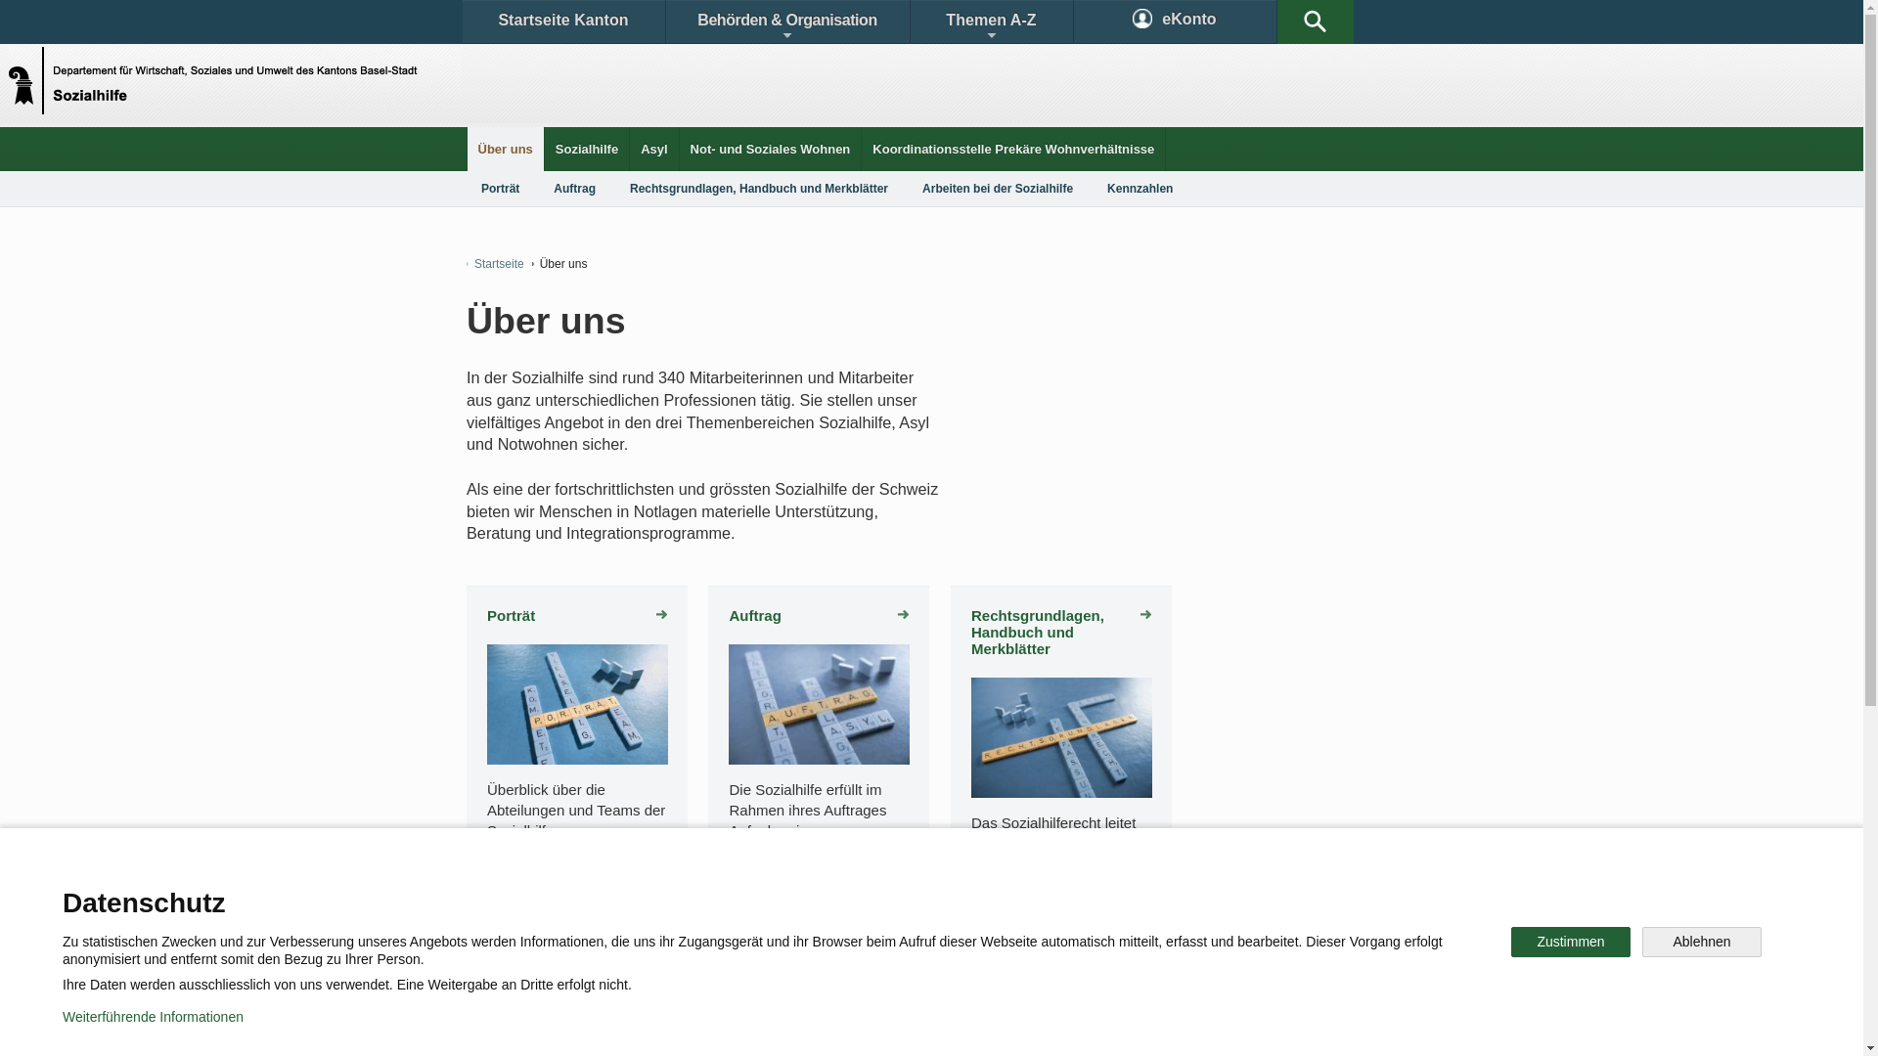 This screenshot has height=1056, width=1878. I want to click on Ablehnen, so click(1702, 943).